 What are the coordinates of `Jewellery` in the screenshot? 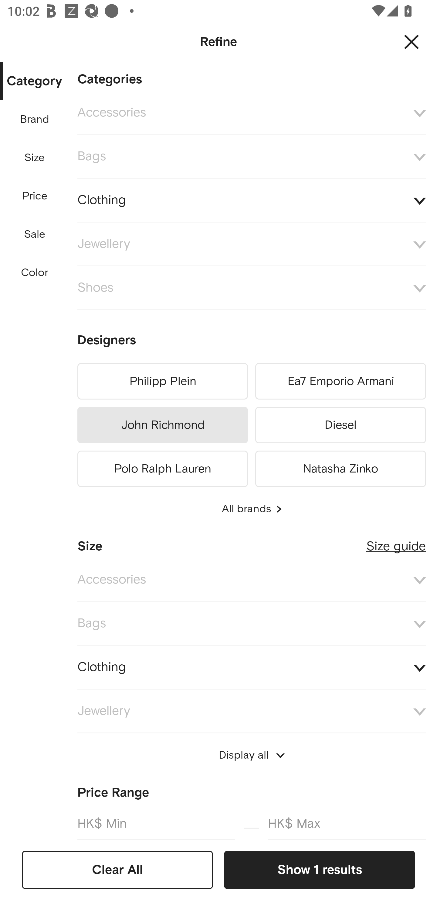 It's located at (252, 711).